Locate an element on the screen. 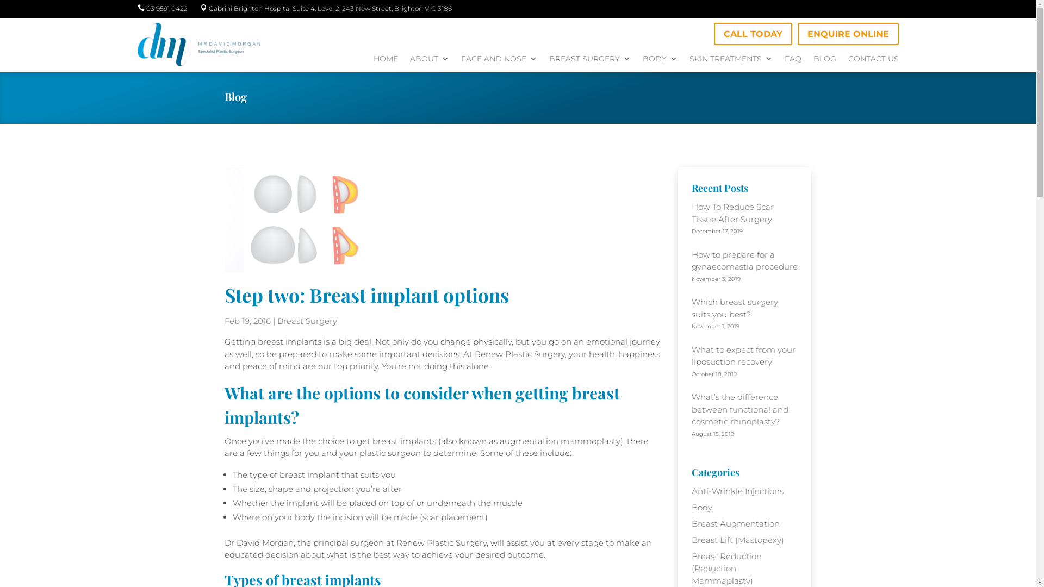 The height and width of the screenshot is (587, 1044). FAQ is located at coordinates (793, 61).